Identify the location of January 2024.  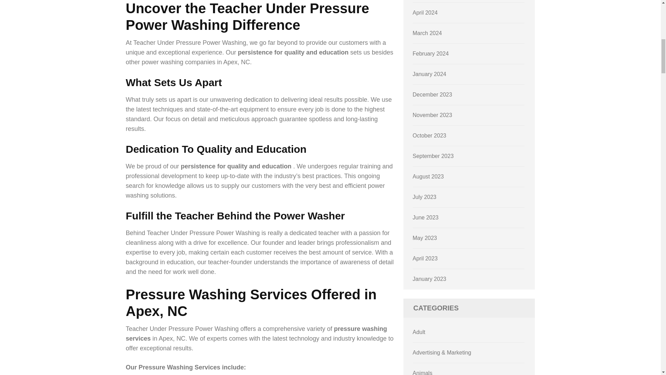
(429, 74).